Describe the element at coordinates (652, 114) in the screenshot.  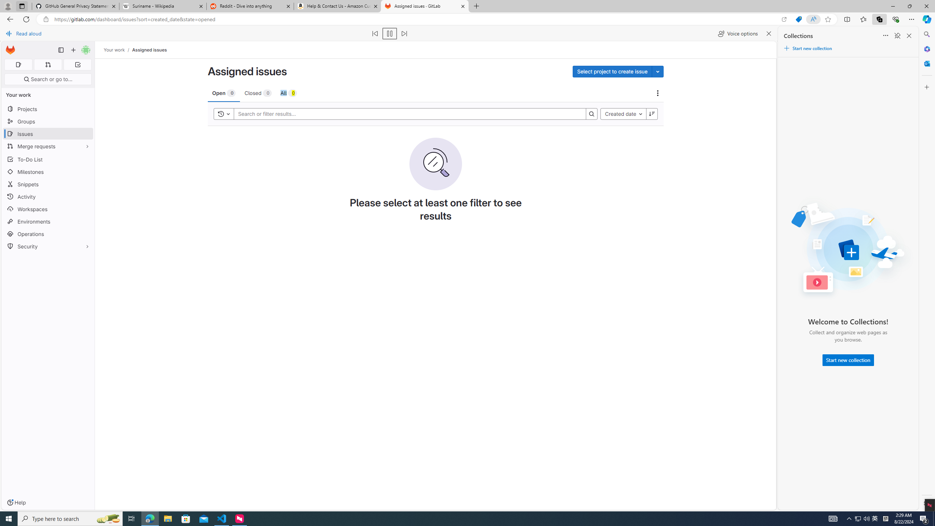
I see `Sort direction: Descending` at that location.